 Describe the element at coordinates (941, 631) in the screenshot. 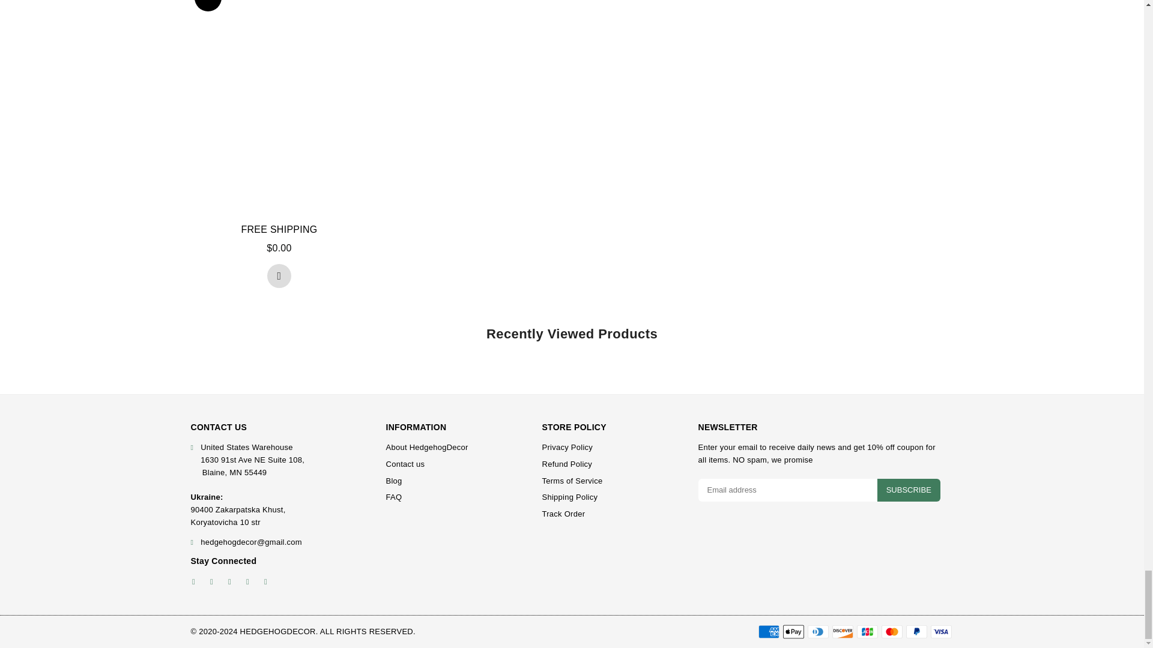

I see `Visa` at that location.